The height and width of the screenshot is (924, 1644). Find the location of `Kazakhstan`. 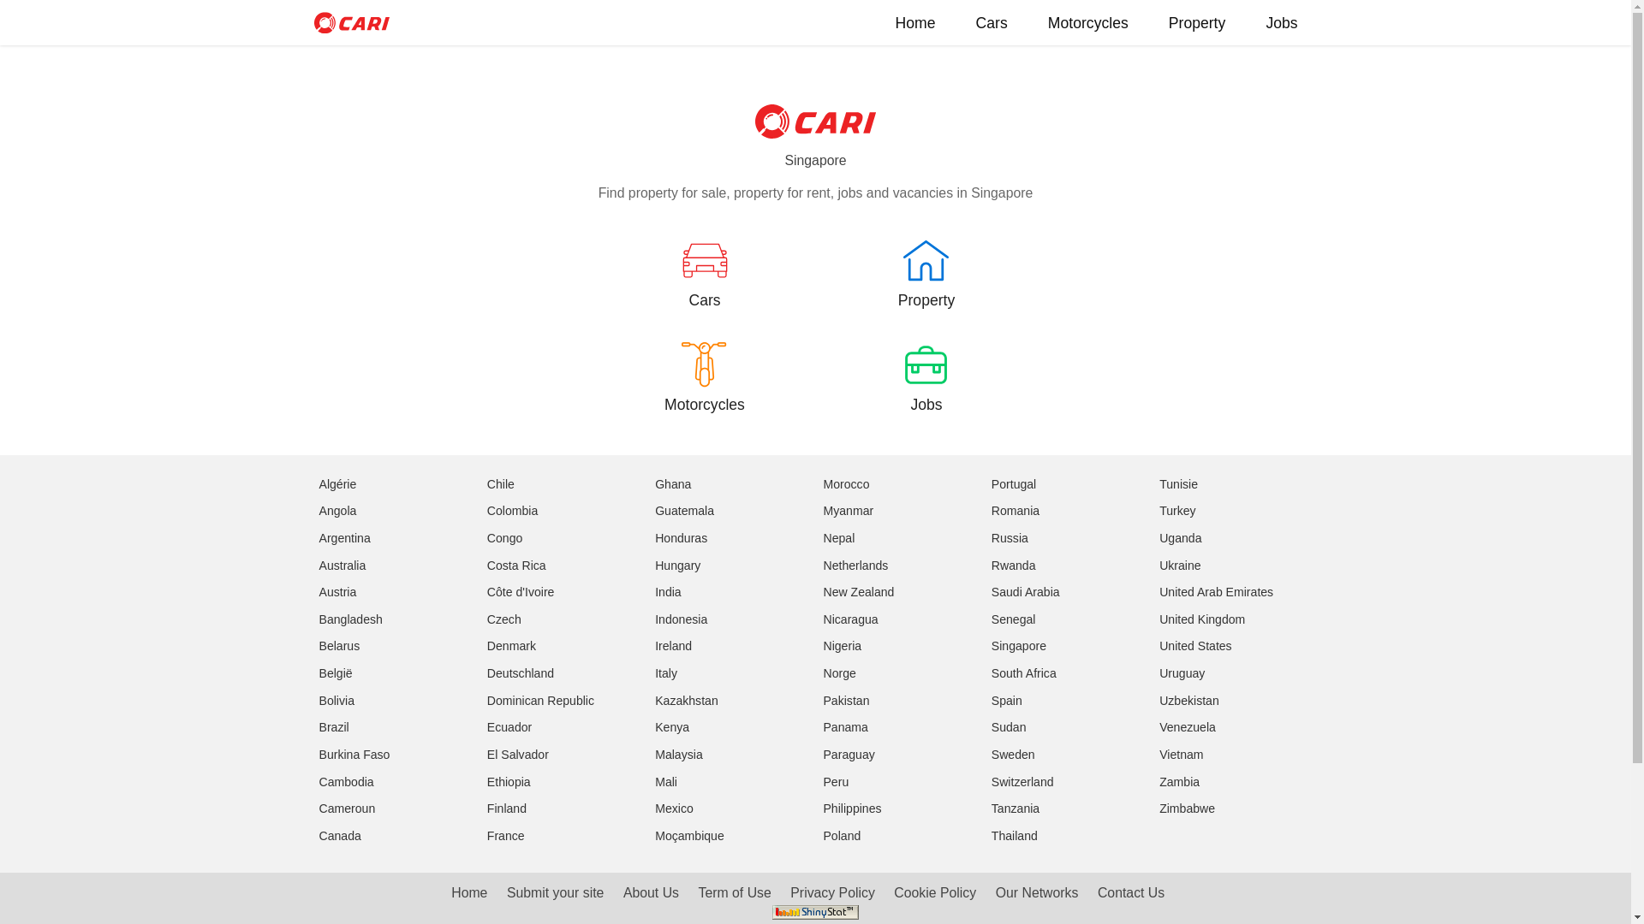

Kazakhstan is located at coordinates (687, 701).